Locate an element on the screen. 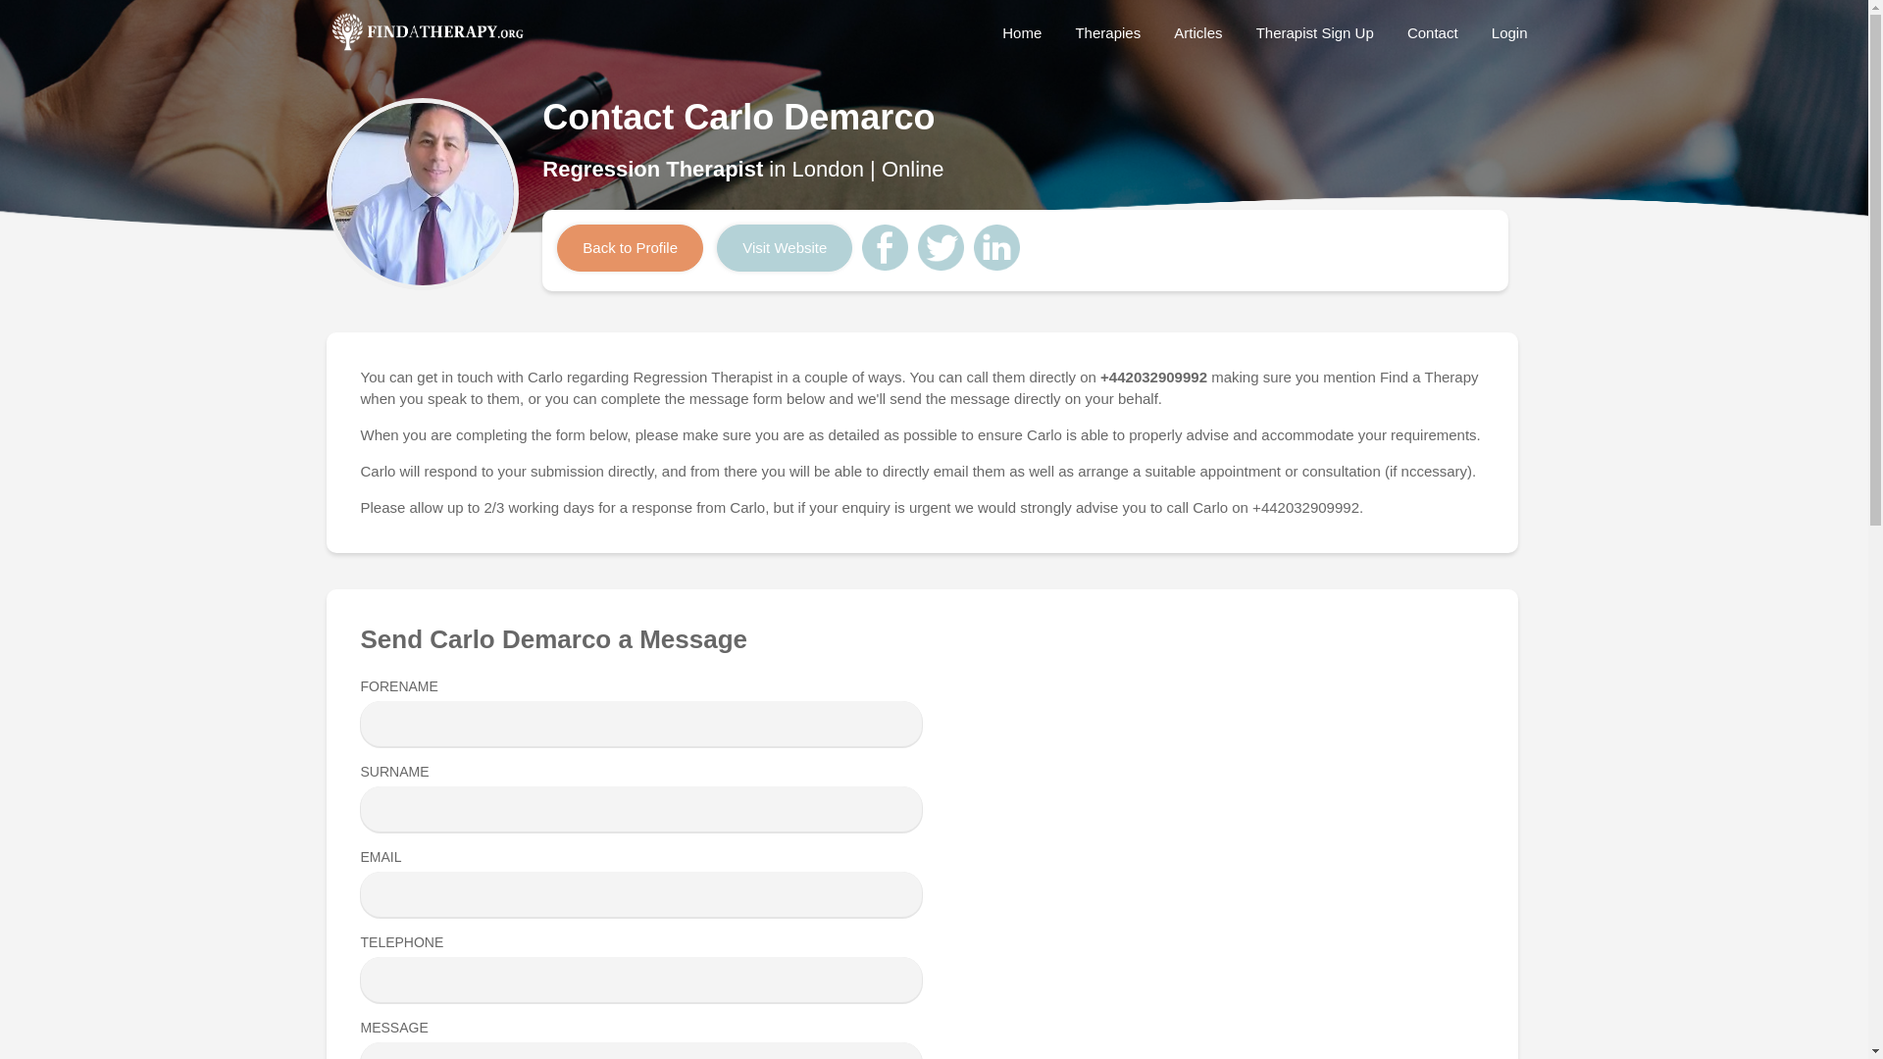 Image resolution: width=1883 pixels, height=1059 pixels. Contact is located at coordinates (1432, 32).